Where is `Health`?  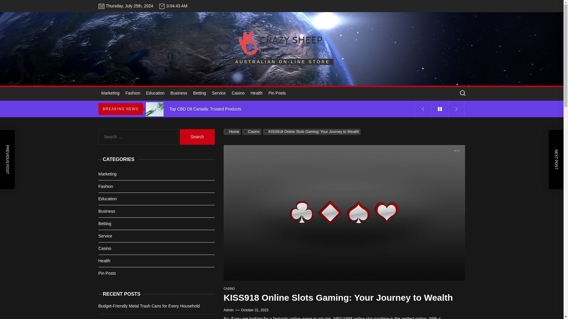 Health is located at coordinates (256, 93).